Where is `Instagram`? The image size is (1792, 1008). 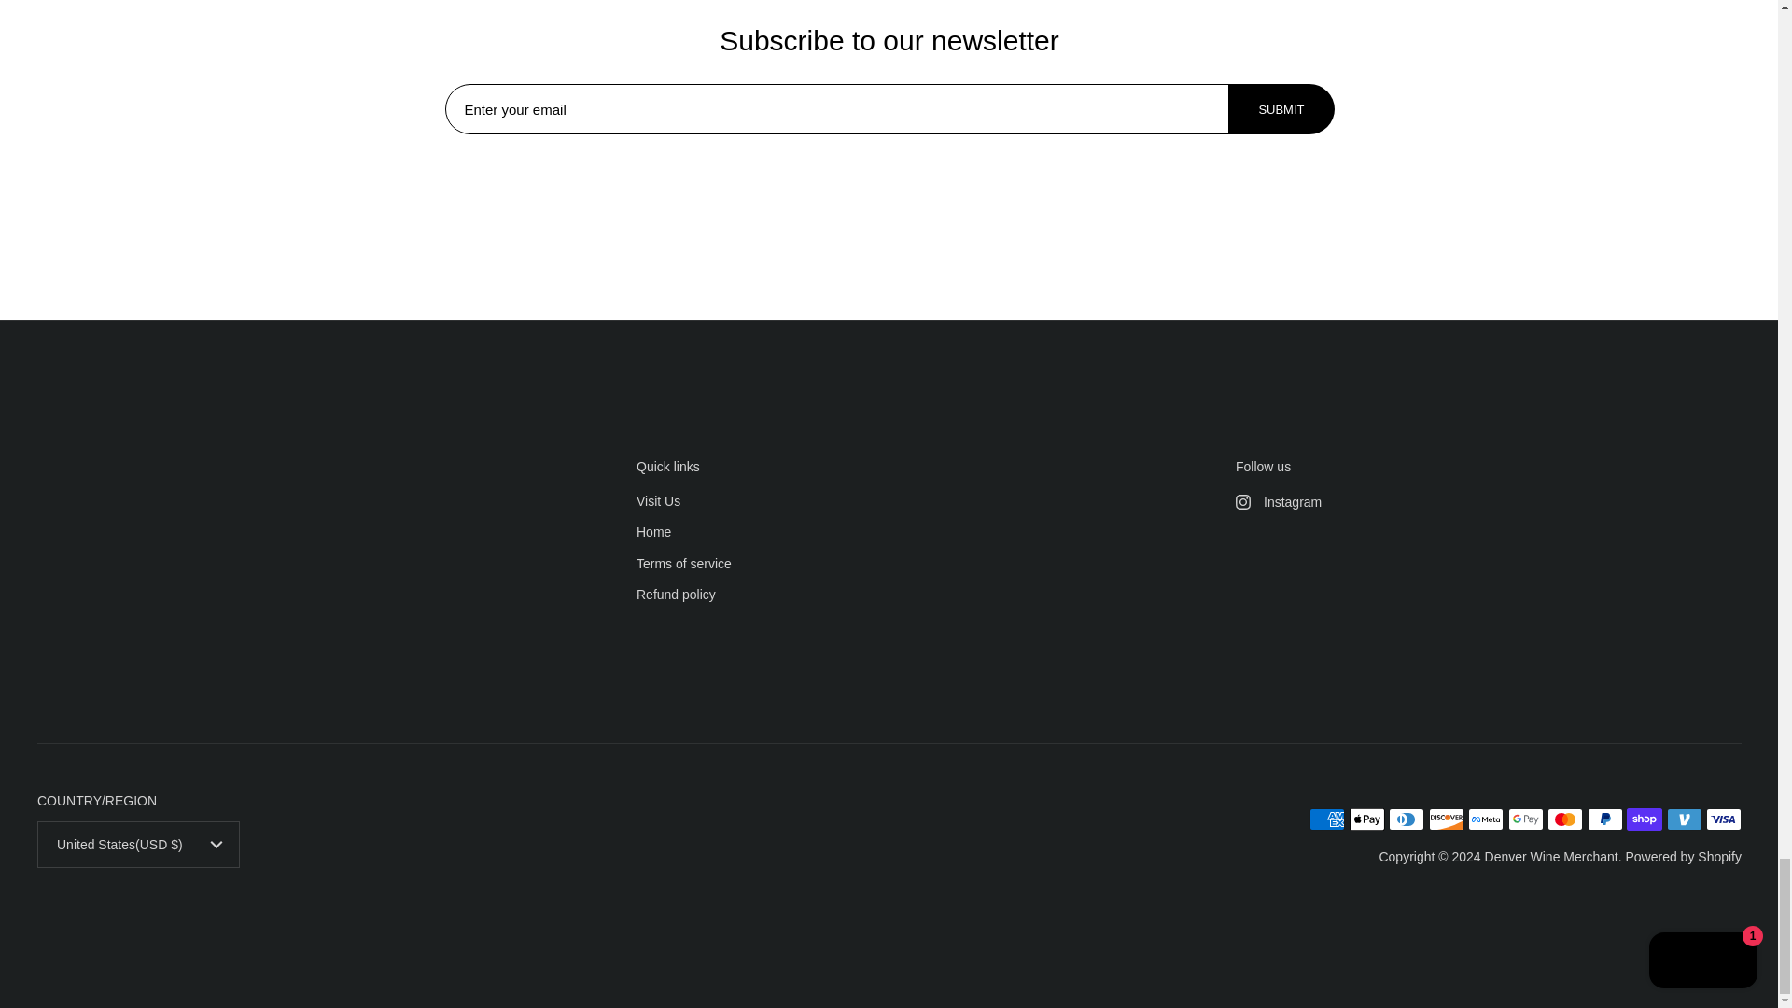 Instagram is located at coordinates (1489, 502).